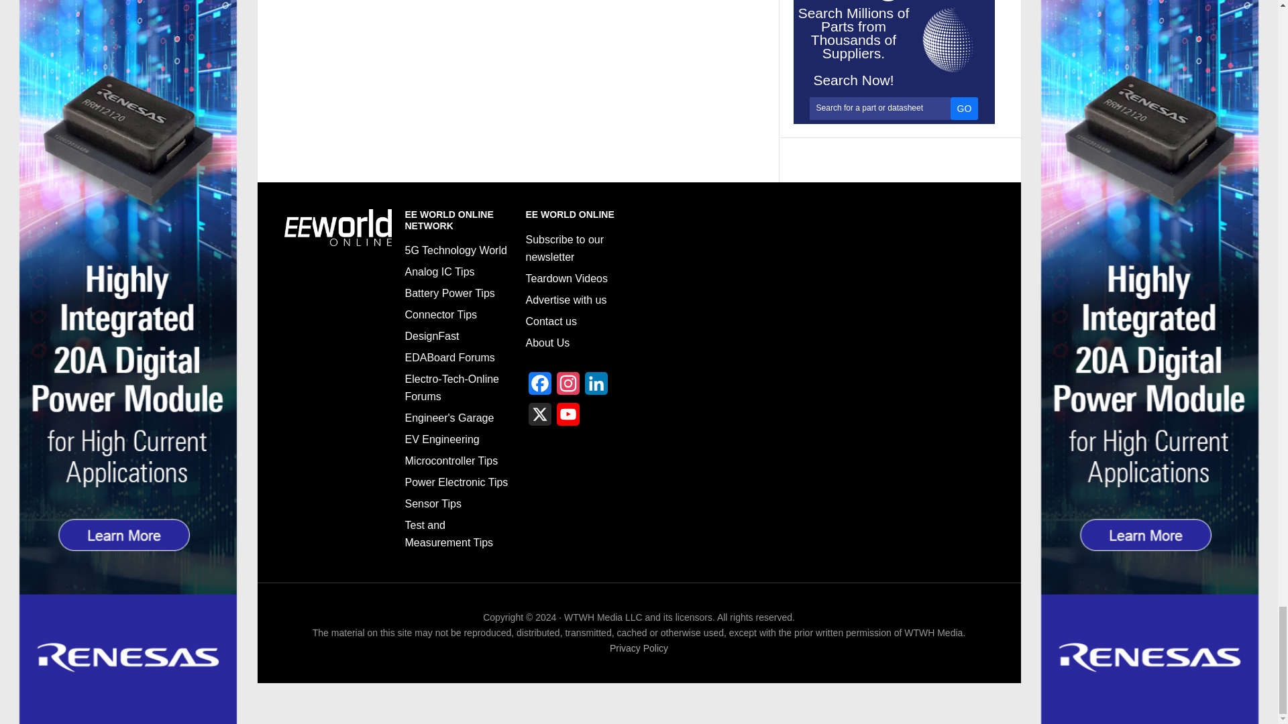  Describe the element at coordinates (568, 418) in the screenshot. I see `YouTube Channel` at that location.